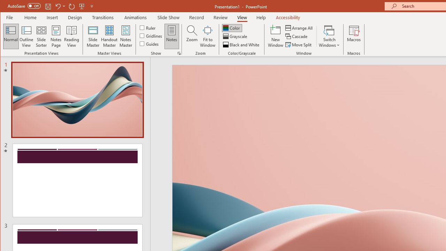 This screenshot has height=251, width=446. I want to click on Grid Settings..., so click(179, 53).